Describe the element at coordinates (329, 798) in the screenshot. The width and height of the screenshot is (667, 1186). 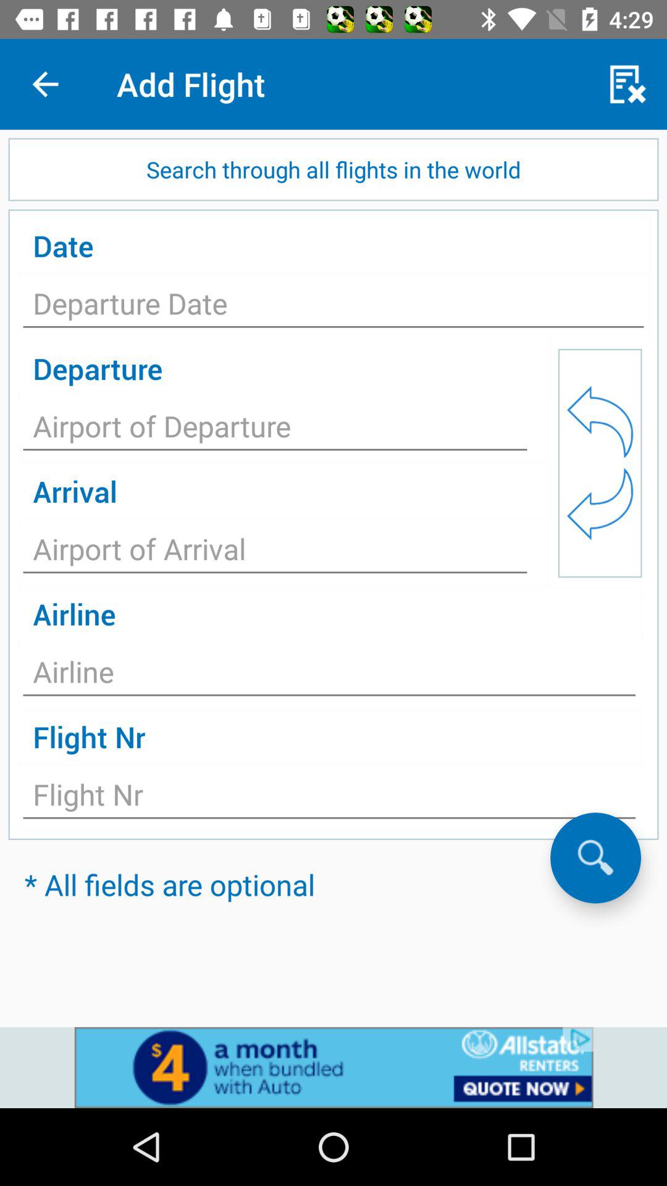
I see `insert flight number` at that location.